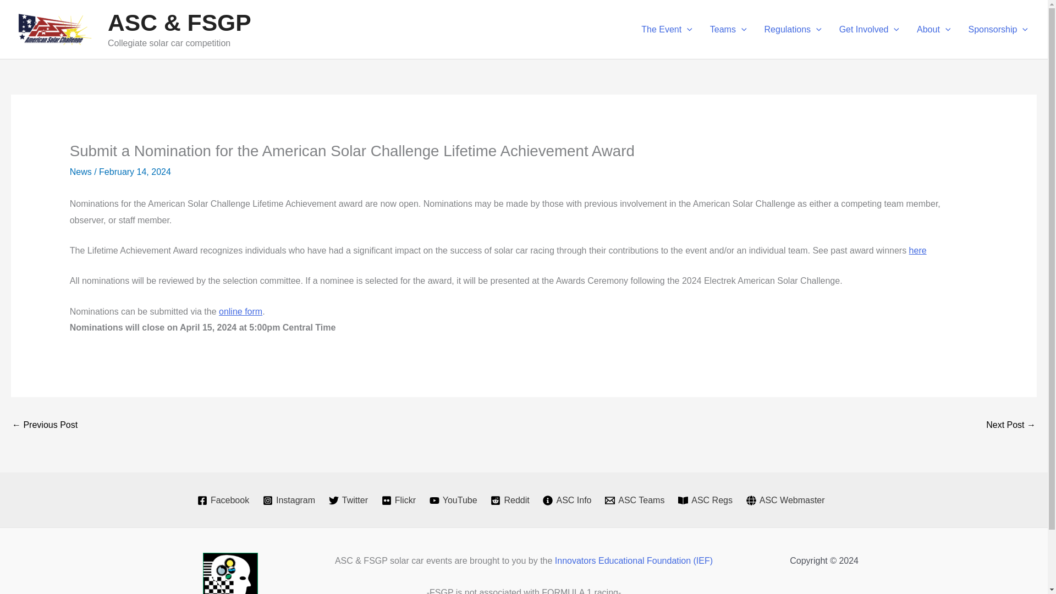 The width and height of the screenshot is (1056, 594). I want to click on 2024 Route Stops Announced, so click(1011, 426).